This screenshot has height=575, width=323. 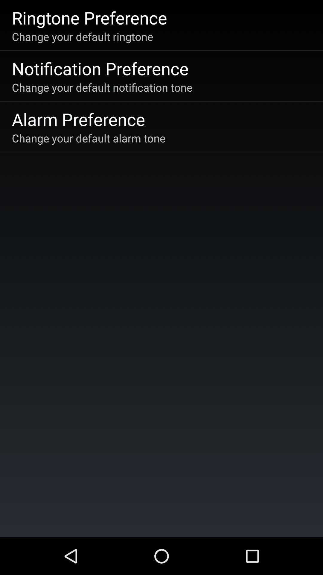 What do you see at coordinates (89, 17) in the screenshot?
I see `tap the item above the change your default` at bounding box center [89, 17].